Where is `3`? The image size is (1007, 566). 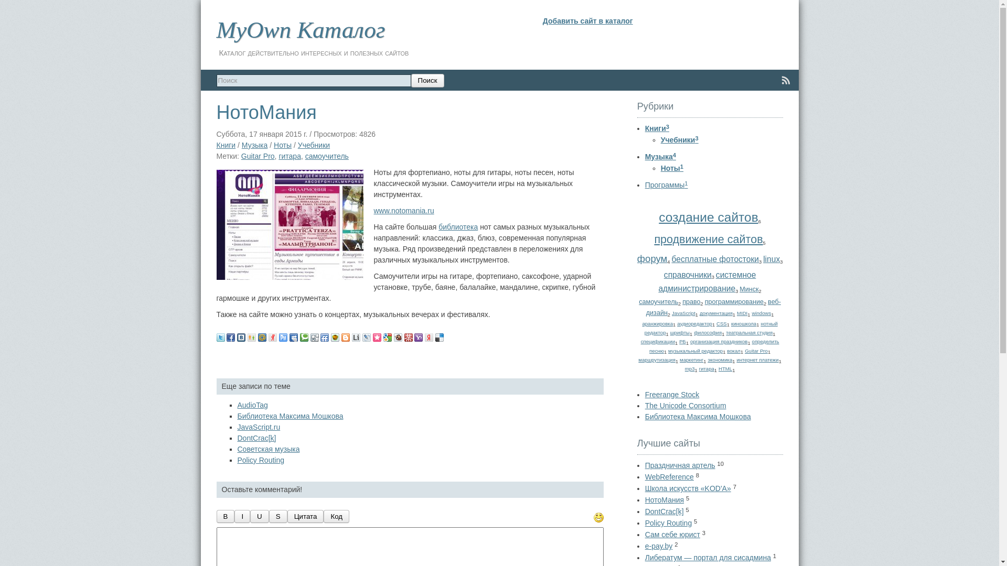
3 is located at coordinates (236, 356).